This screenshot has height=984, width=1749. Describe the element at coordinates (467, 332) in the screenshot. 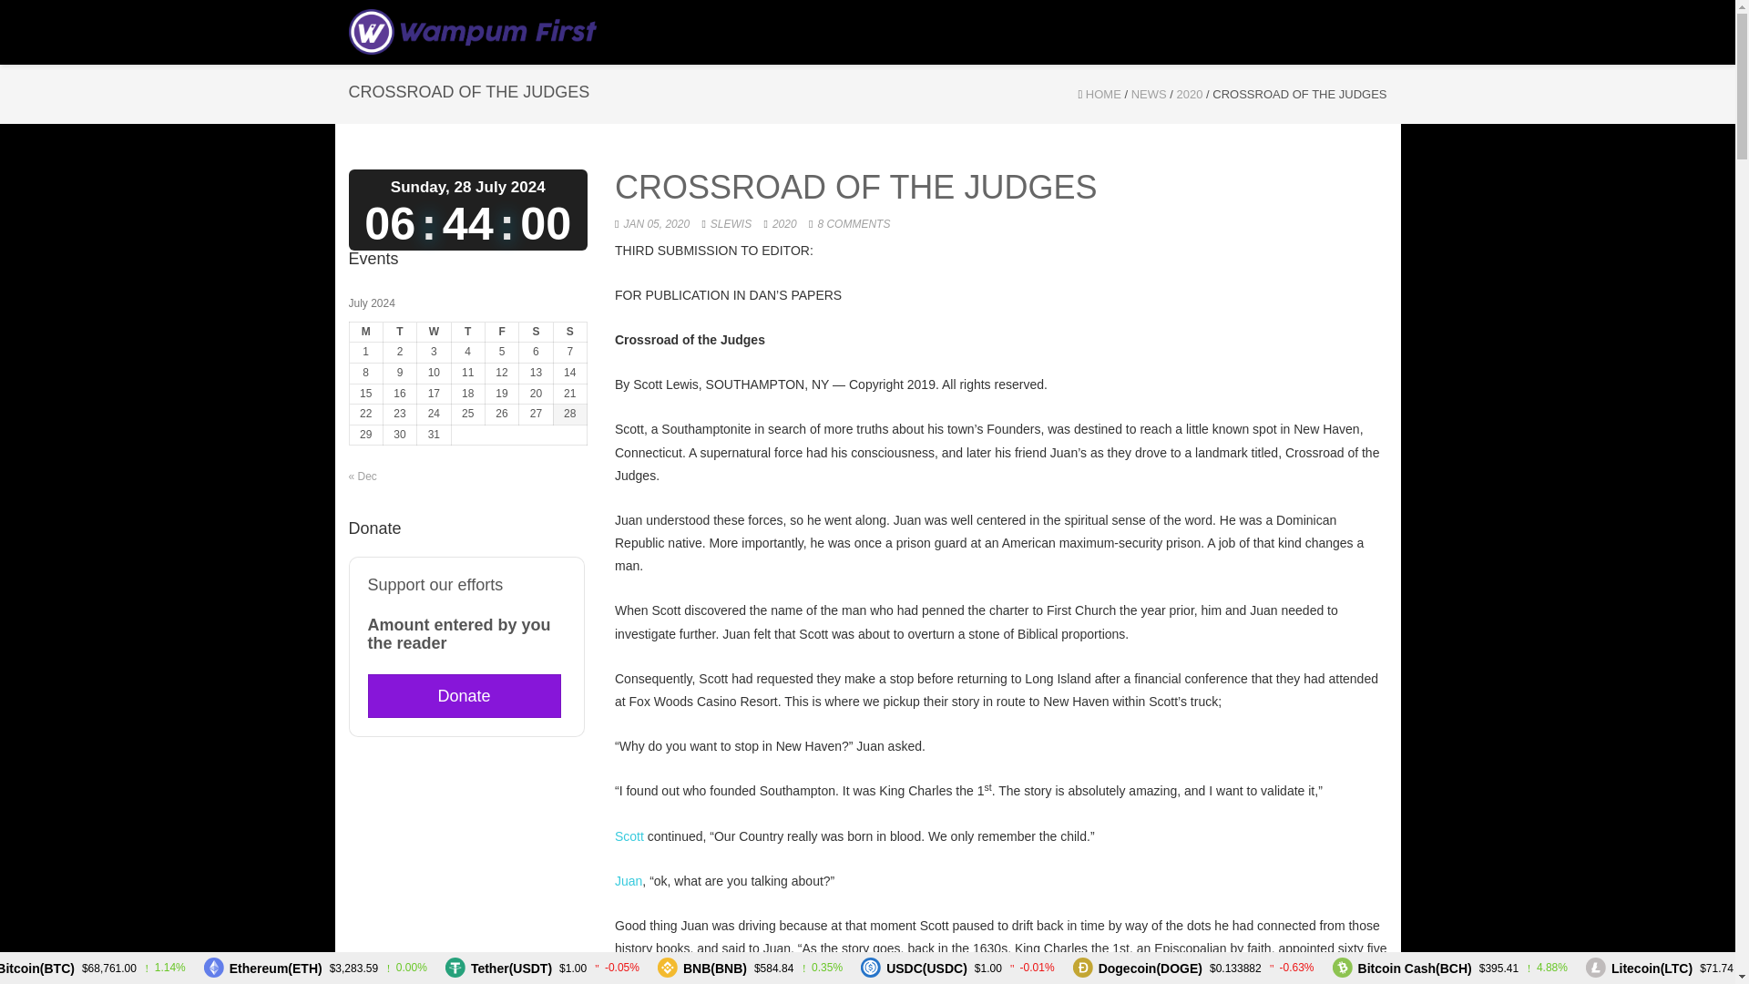

I see `Thursday` at that location.